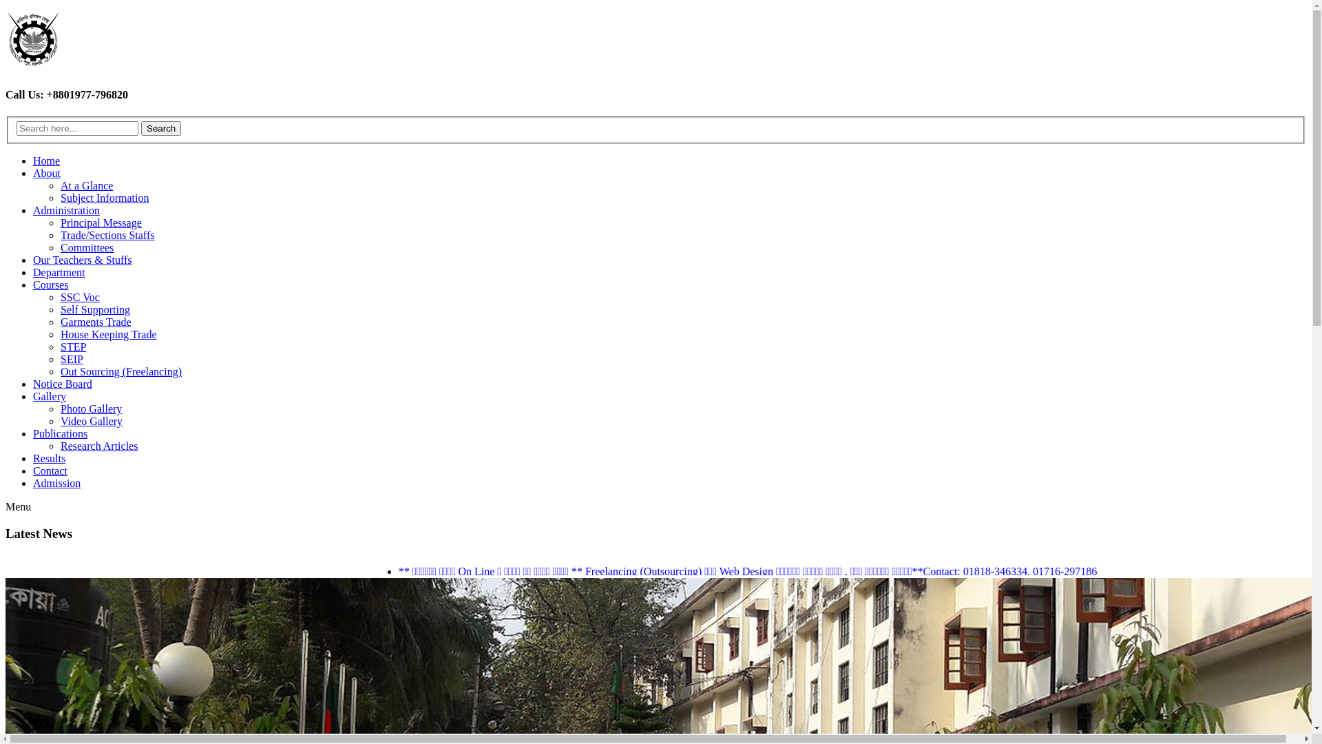  I want to click on About, so click(47, 174).